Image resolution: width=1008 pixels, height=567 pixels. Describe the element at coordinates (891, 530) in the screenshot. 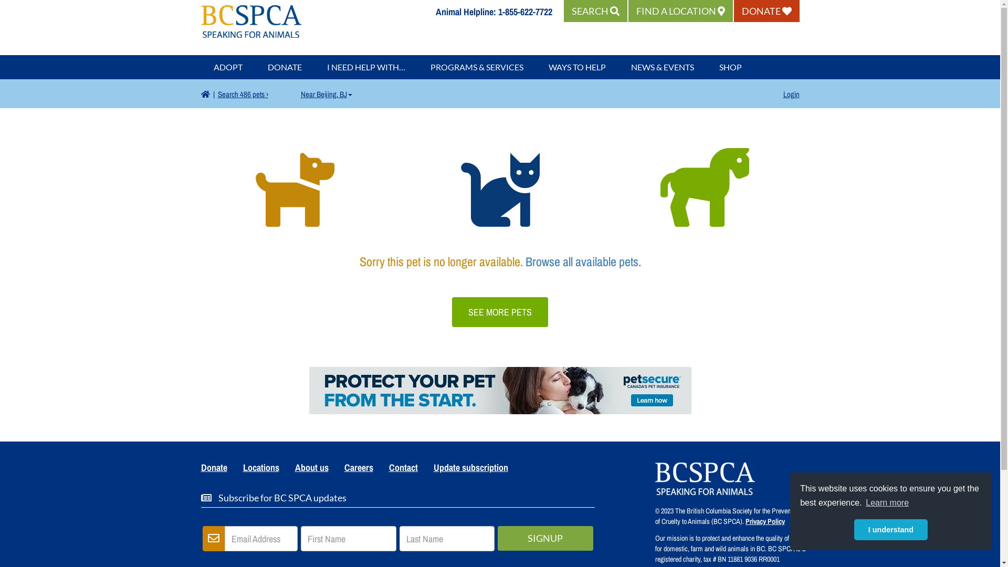

I see `I understand` at that location.